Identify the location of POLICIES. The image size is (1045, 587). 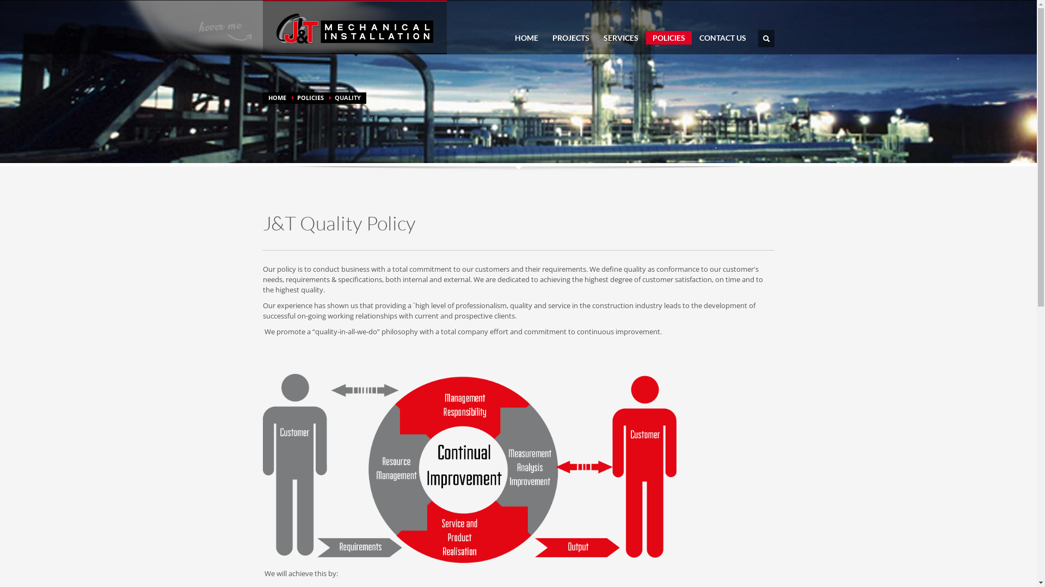
(310, 97).